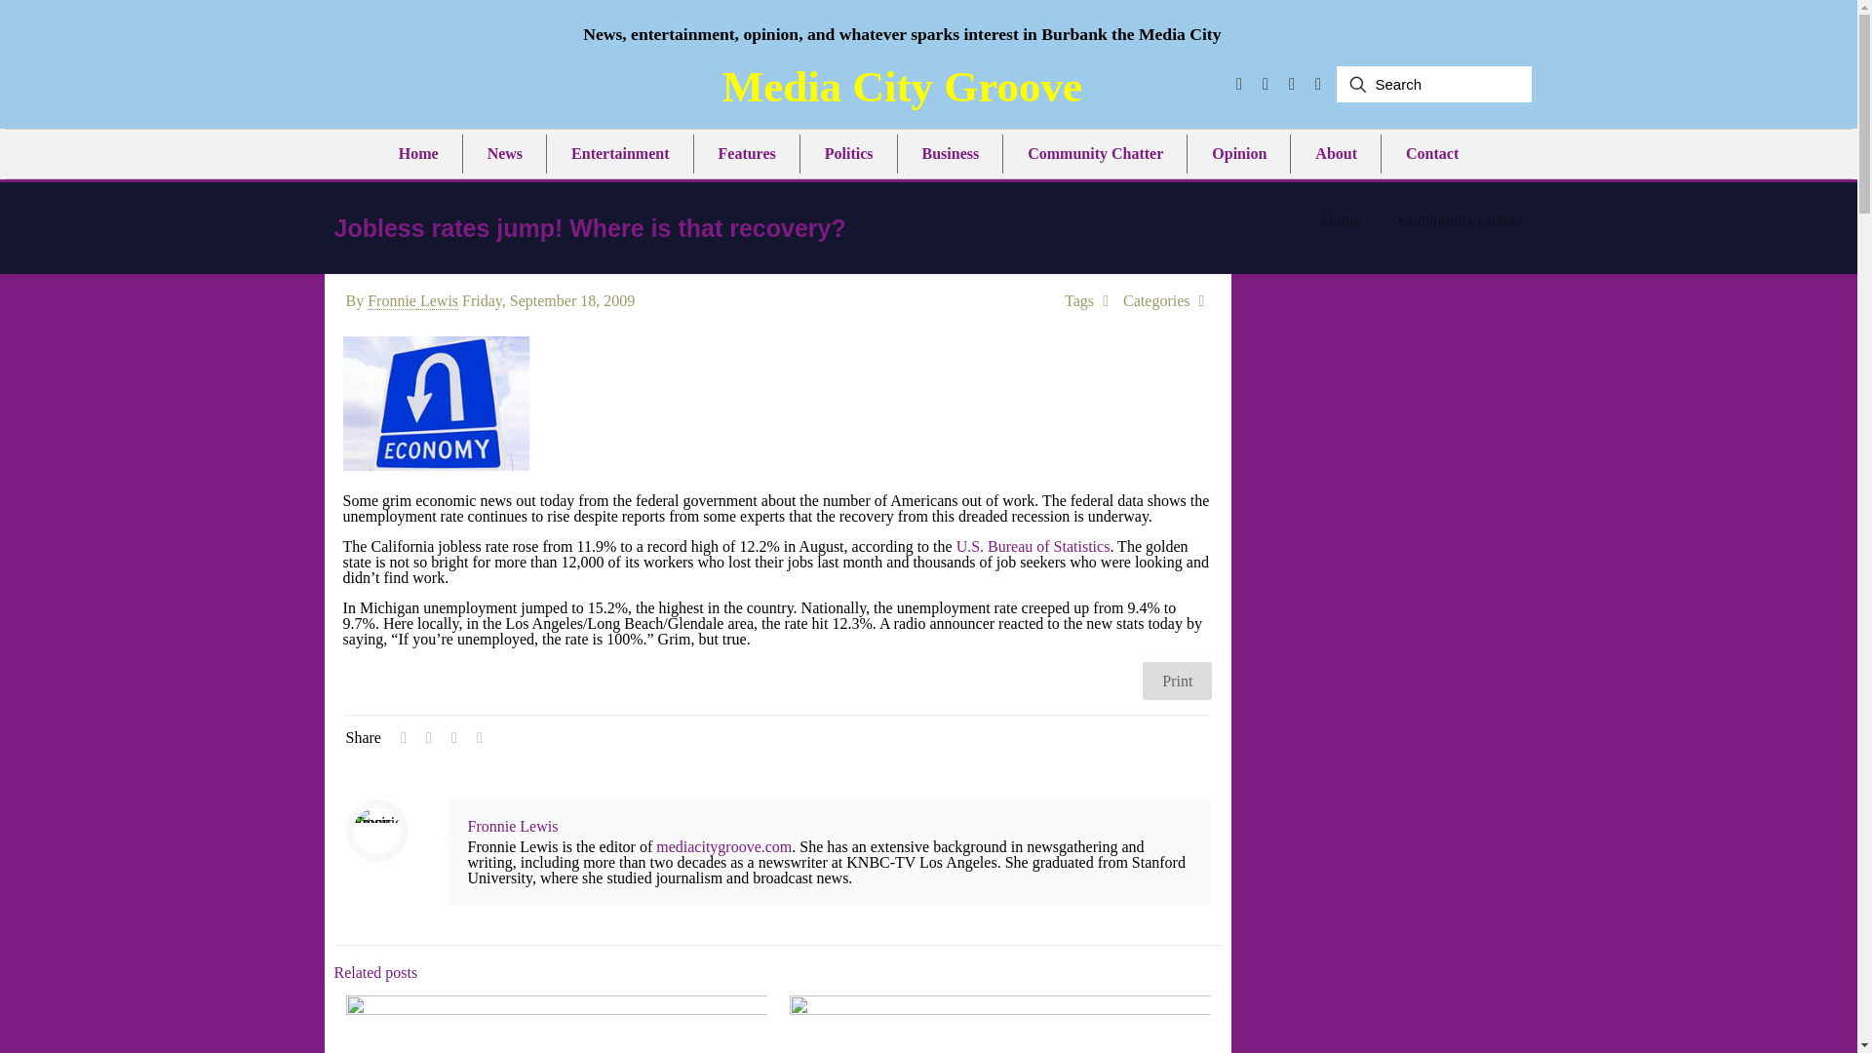  Describe the element at coordinates (1341, 220) in the screenshot. I see `Home` at that location.